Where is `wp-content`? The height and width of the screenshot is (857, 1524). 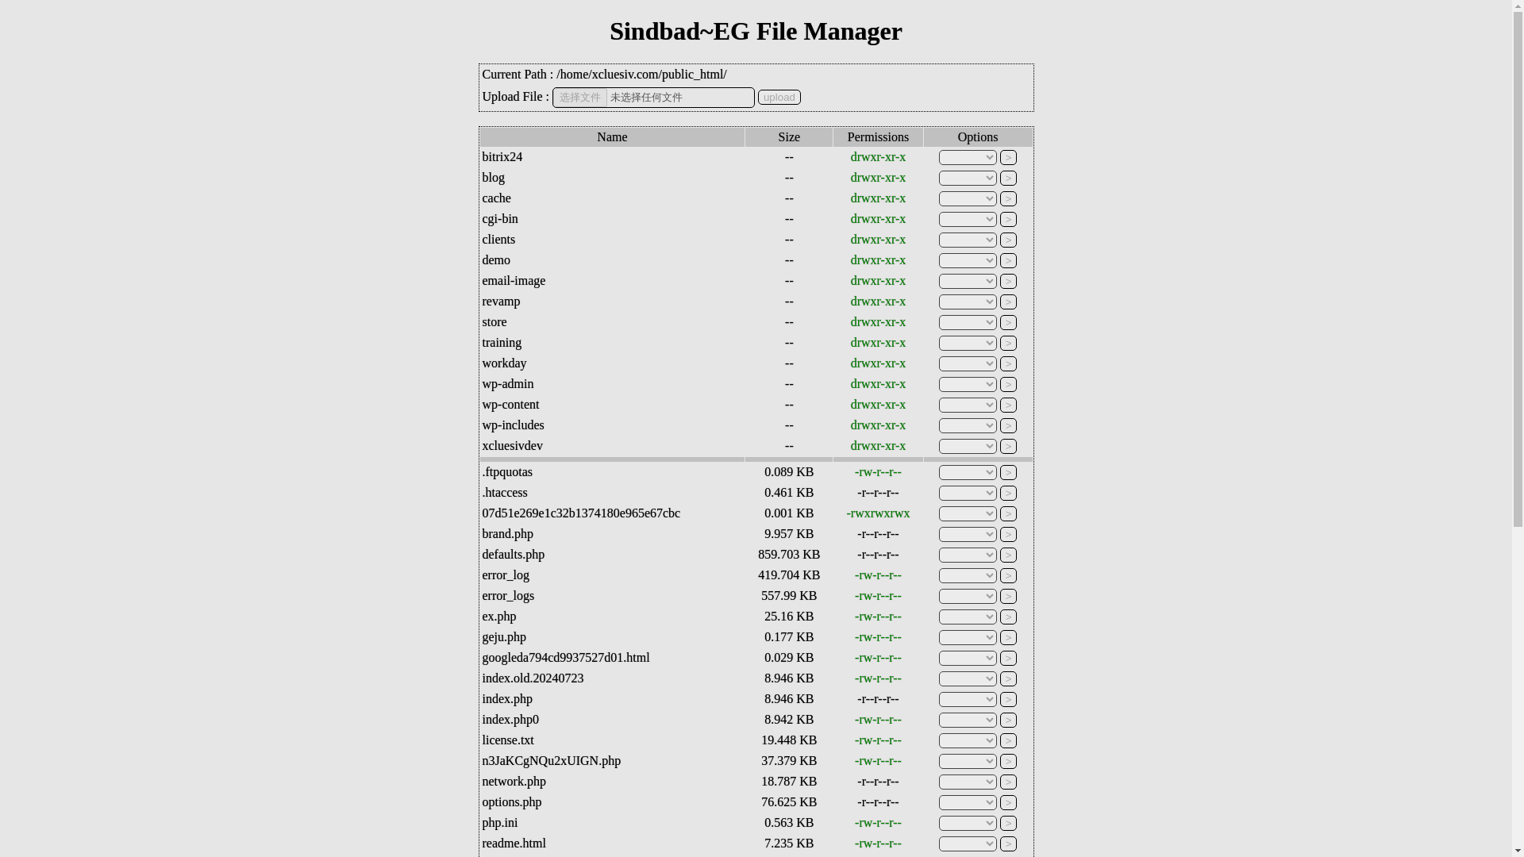
wp-content is located at coordinates (511, 405).